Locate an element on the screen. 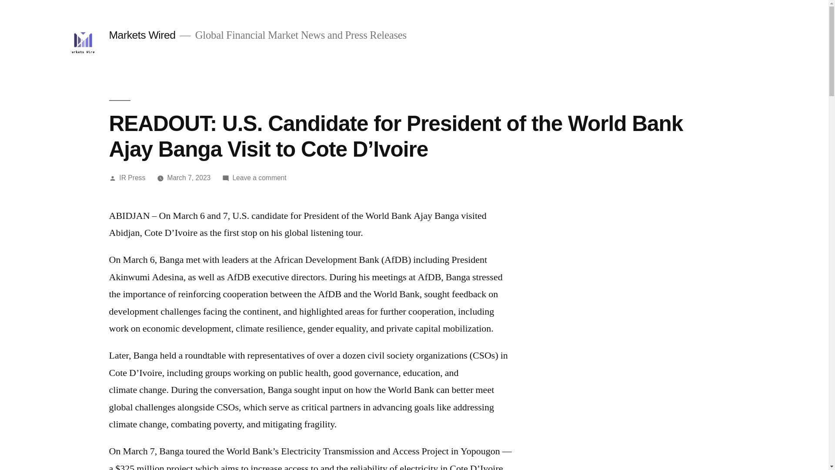 The height and width of the screenshot is (470, 835). March 7, 2023 is located at coordinates (189, 178).